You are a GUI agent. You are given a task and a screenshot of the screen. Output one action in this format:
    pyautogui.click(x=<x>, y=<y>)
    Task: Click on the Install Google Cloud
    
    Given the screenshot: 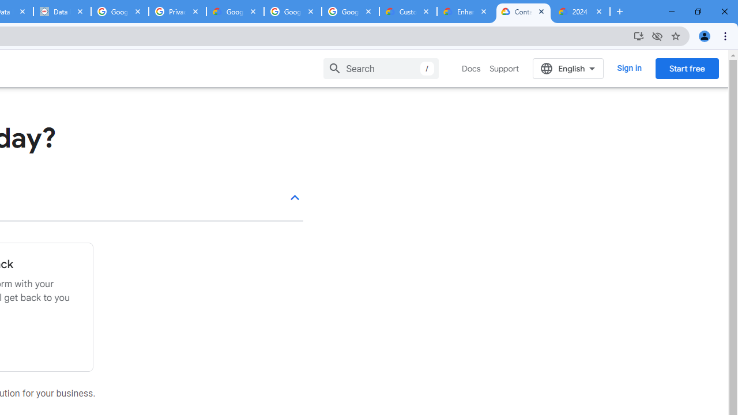 What is the action you would take?
    pyautogui.click(x=639, y=36)
    